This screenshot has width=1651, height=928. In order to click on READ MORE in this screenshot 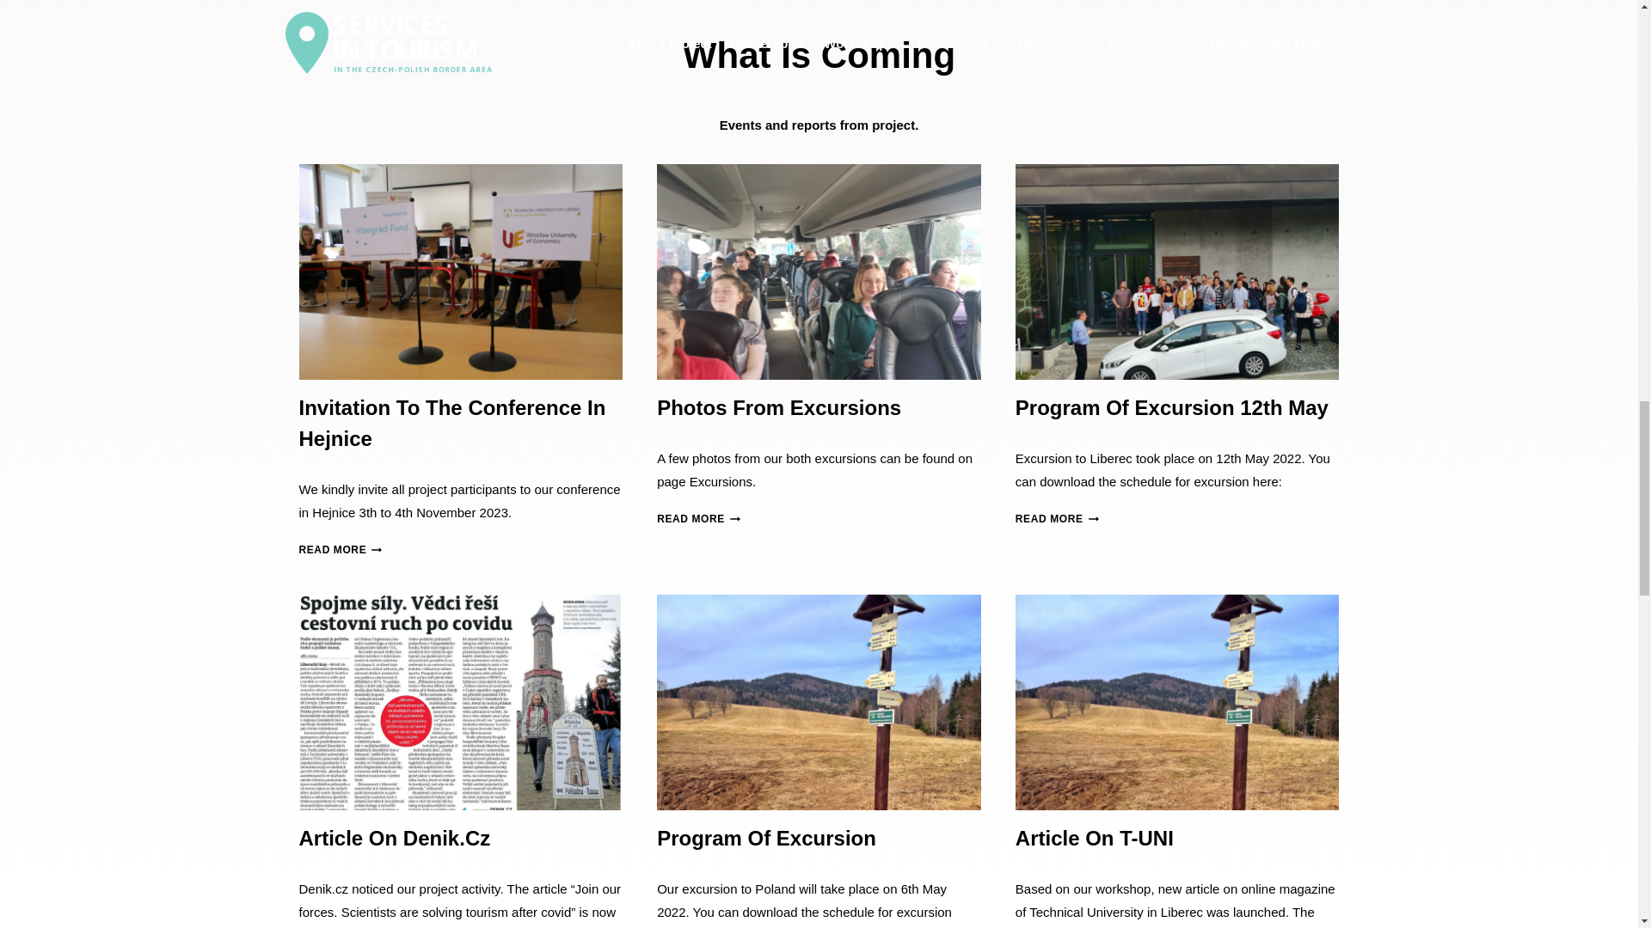, I will do `click(1057, 519)`.